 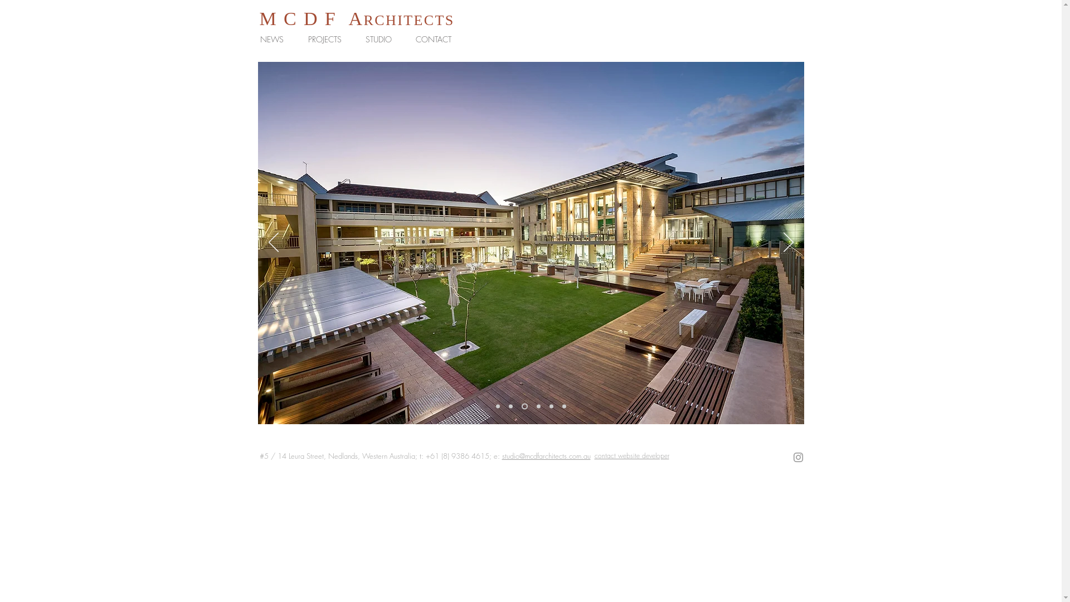 I want to click on contact website developer, so click(x=631, y=456).